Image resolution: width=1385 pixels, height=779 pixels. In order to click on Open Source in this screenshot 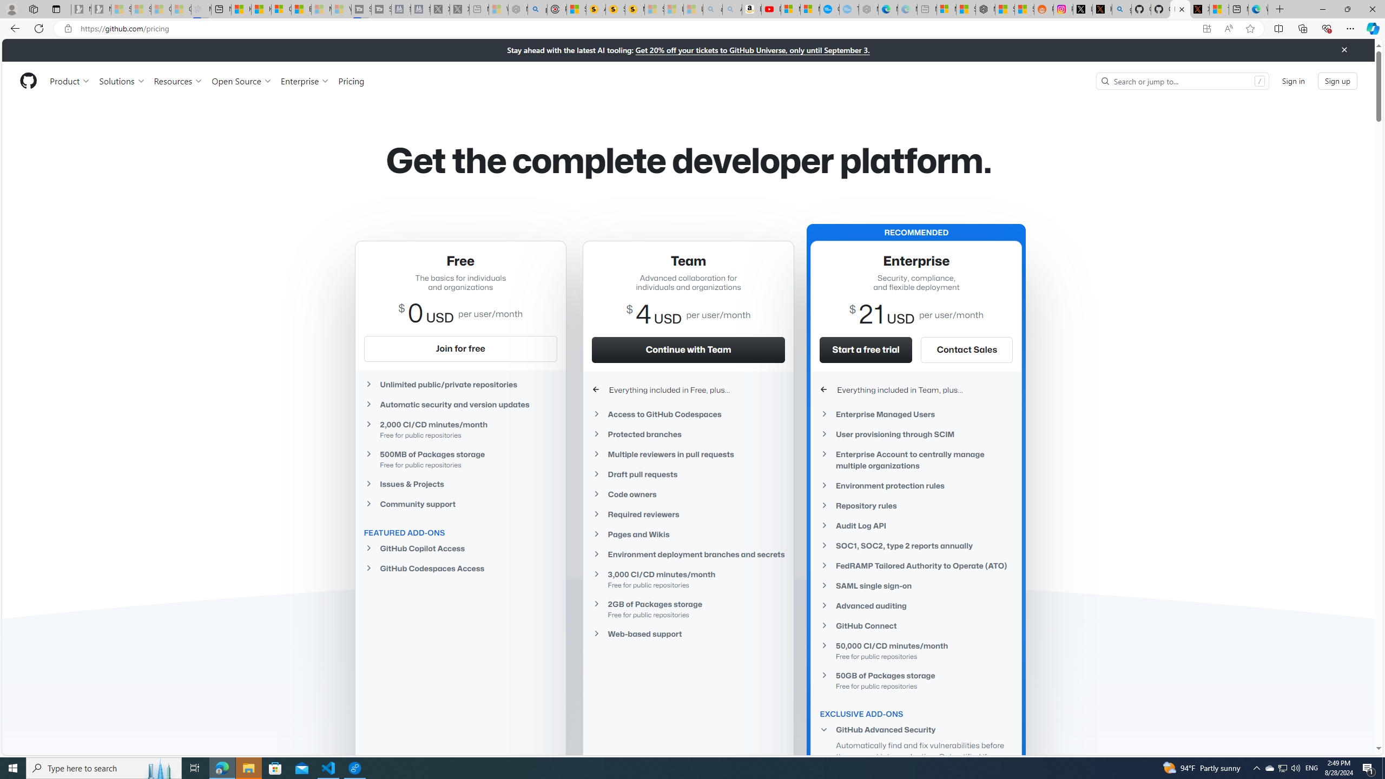, I will do `click(242, 81)`.